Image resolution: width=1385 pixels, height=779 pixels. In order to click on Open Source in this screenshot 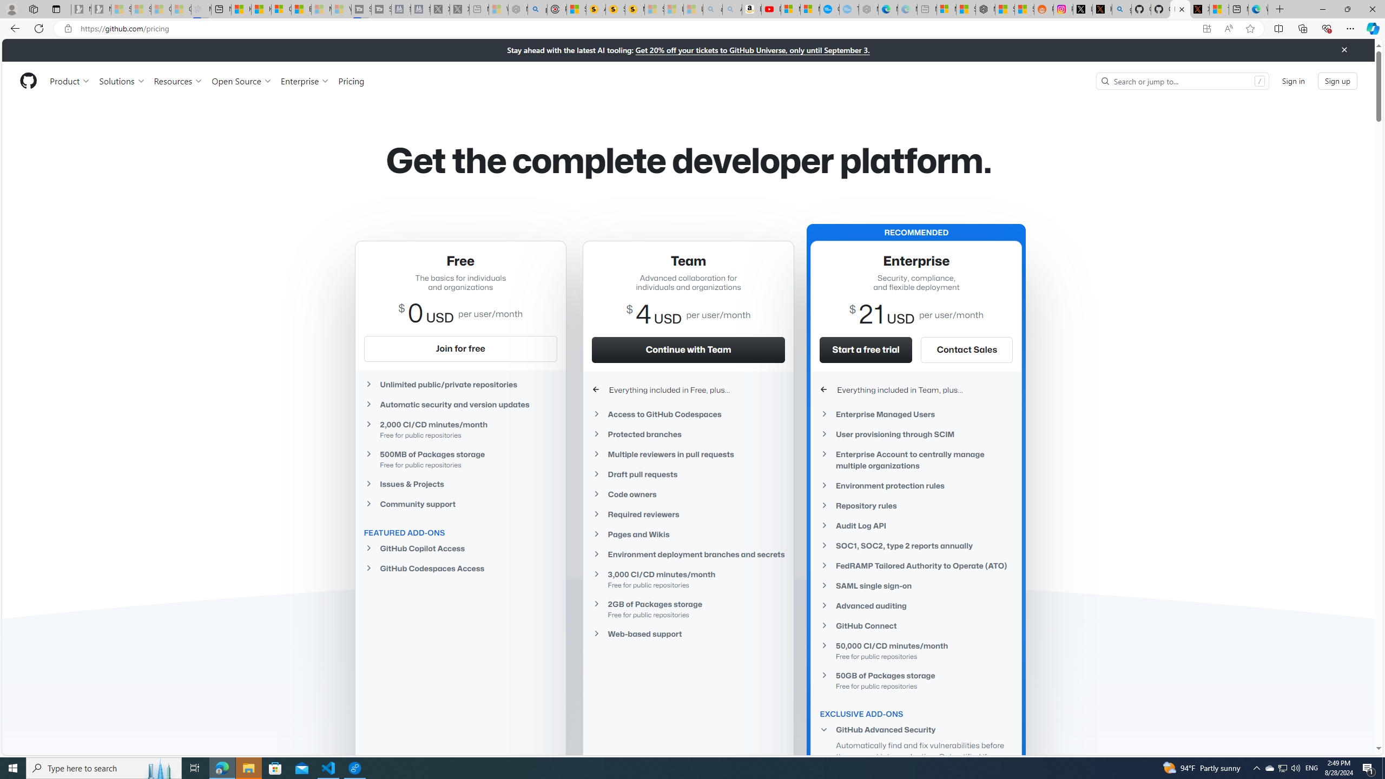, I will do `click(242, 81)`.